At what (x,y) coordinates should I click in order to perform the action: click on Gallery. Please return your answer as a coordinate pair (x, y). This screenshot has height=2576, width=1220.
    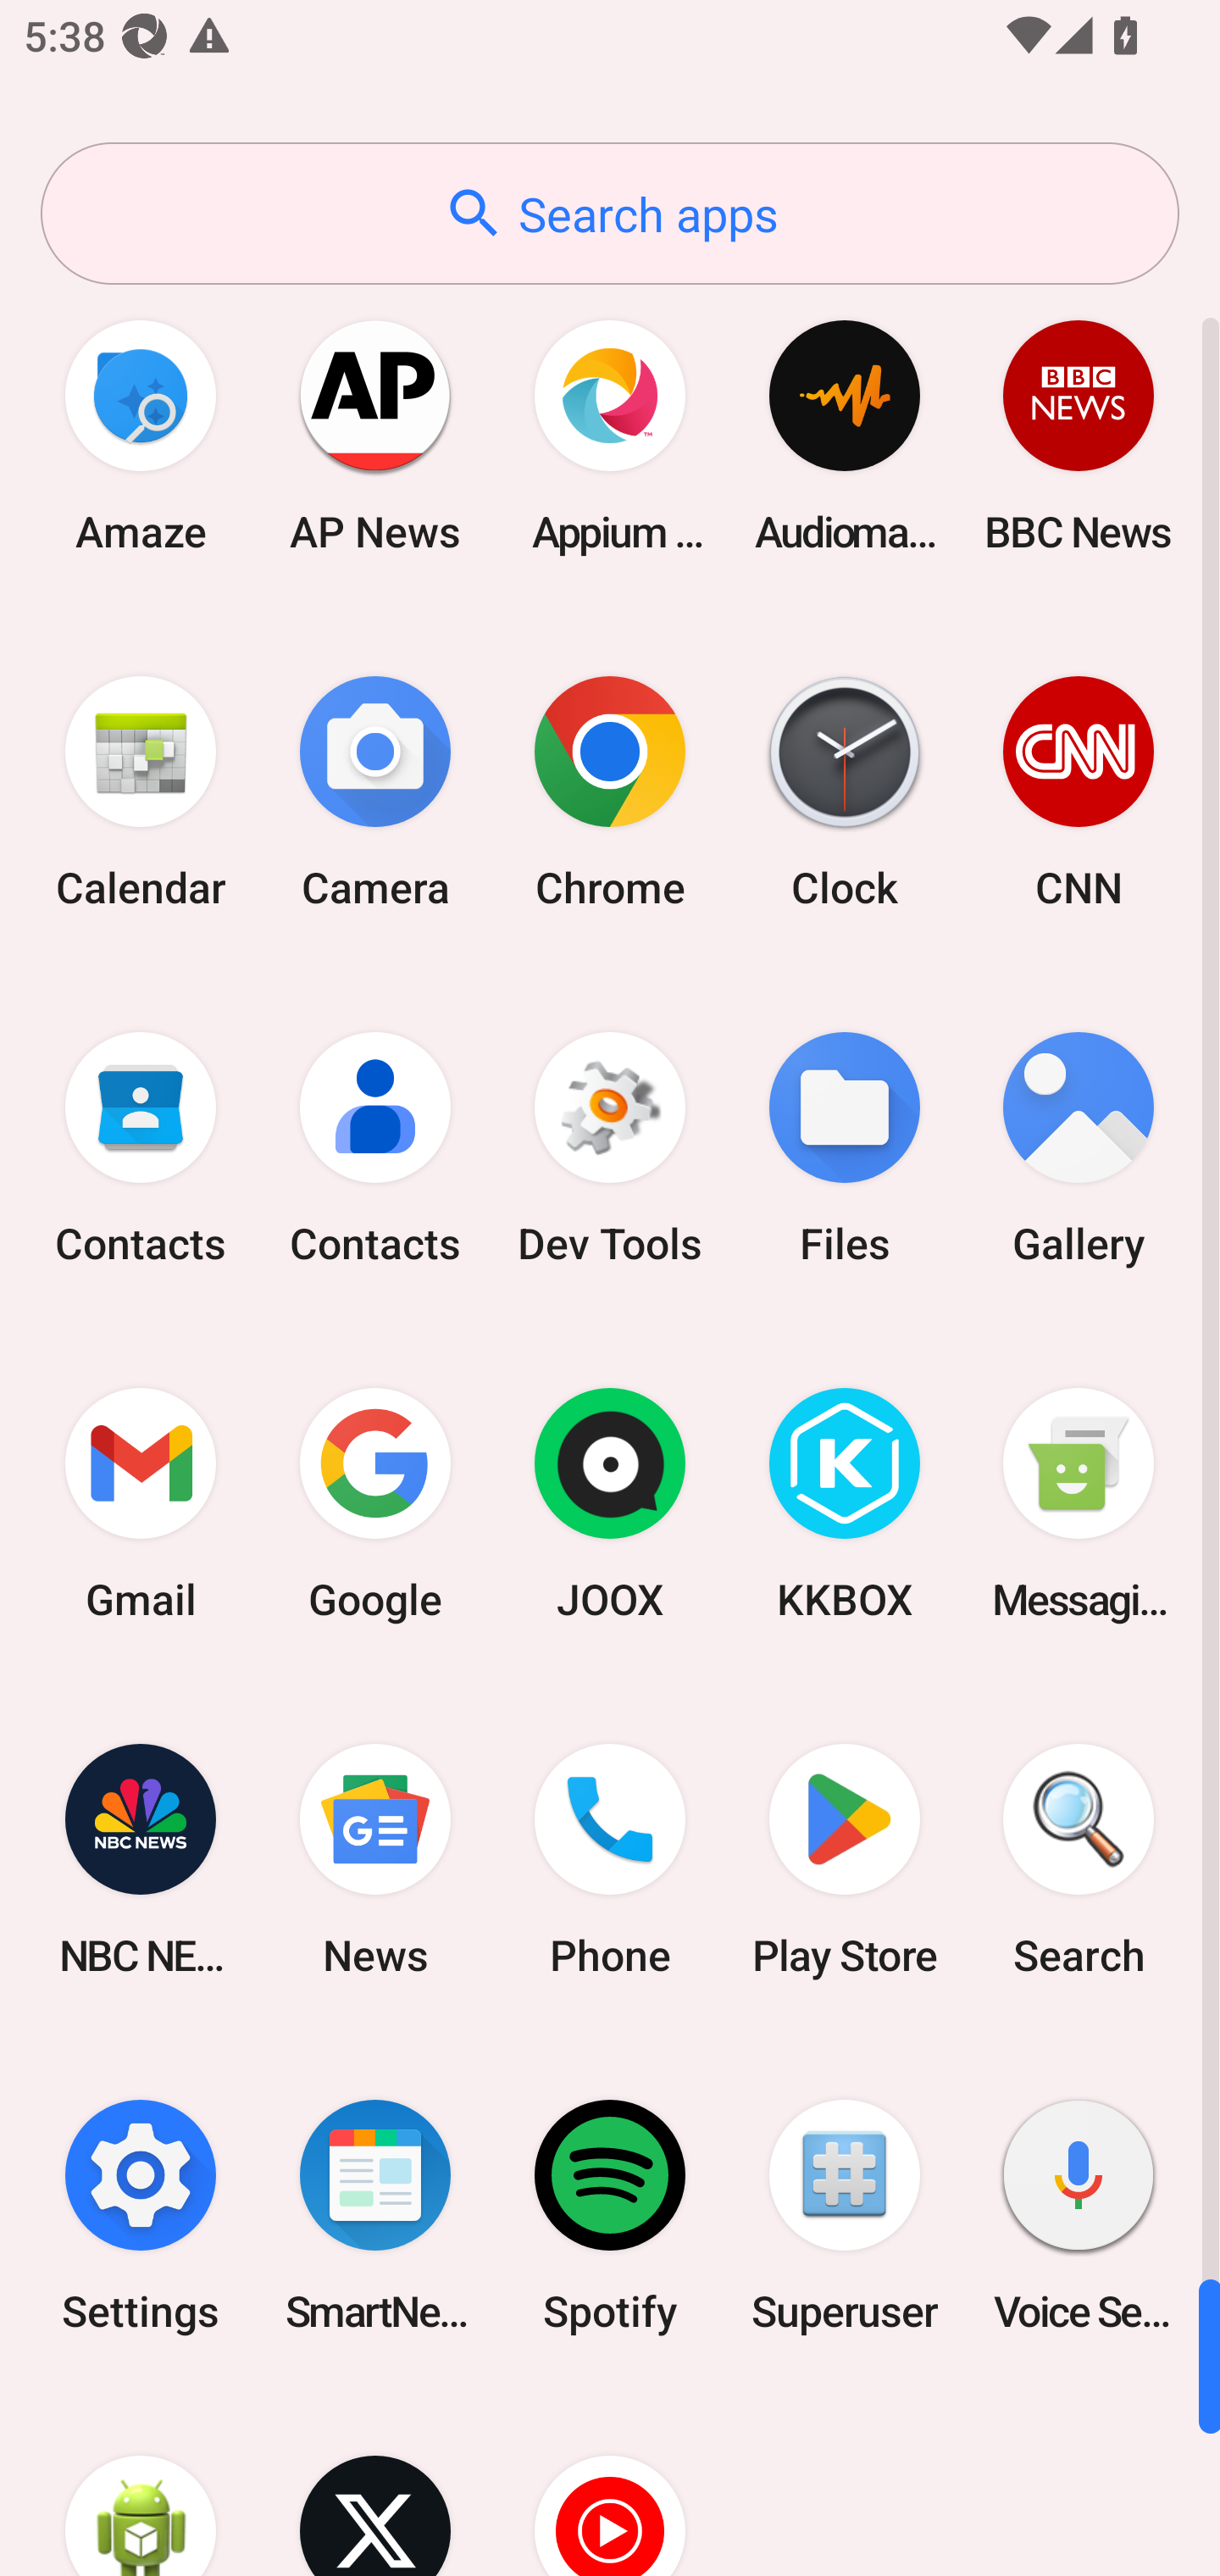
    Looking at the image, I should click on (1079, 1149).